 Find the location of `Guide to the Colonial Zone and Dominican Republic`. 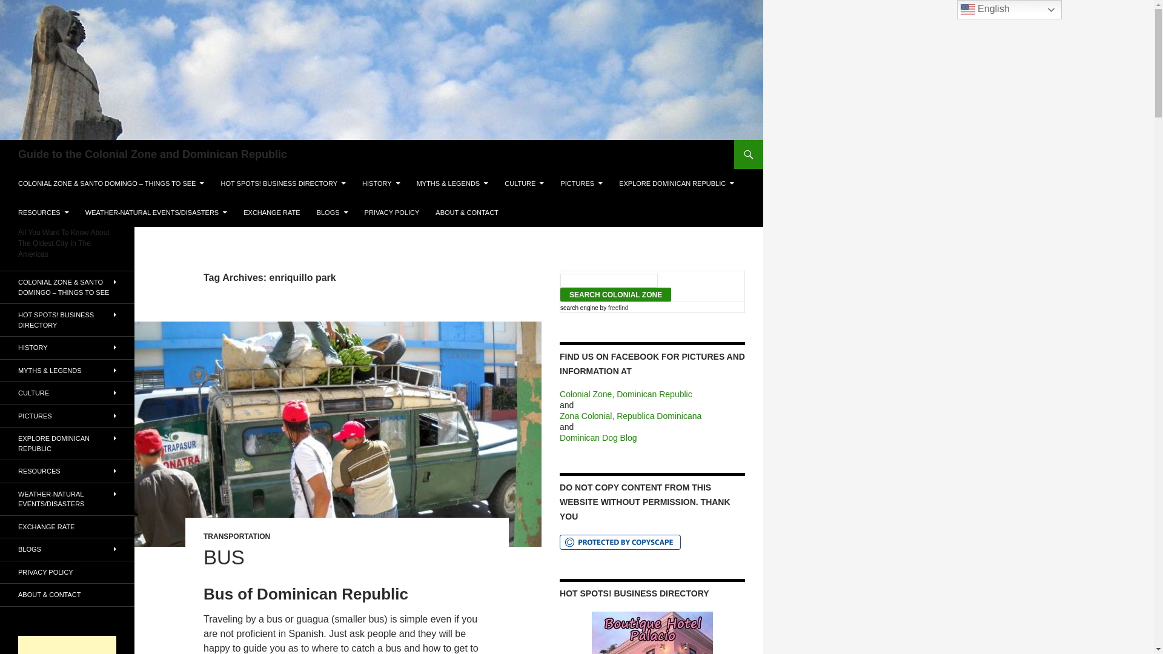

Guide to the Colonial Zone and Dominican Republic is located at coordinates (153, 154).